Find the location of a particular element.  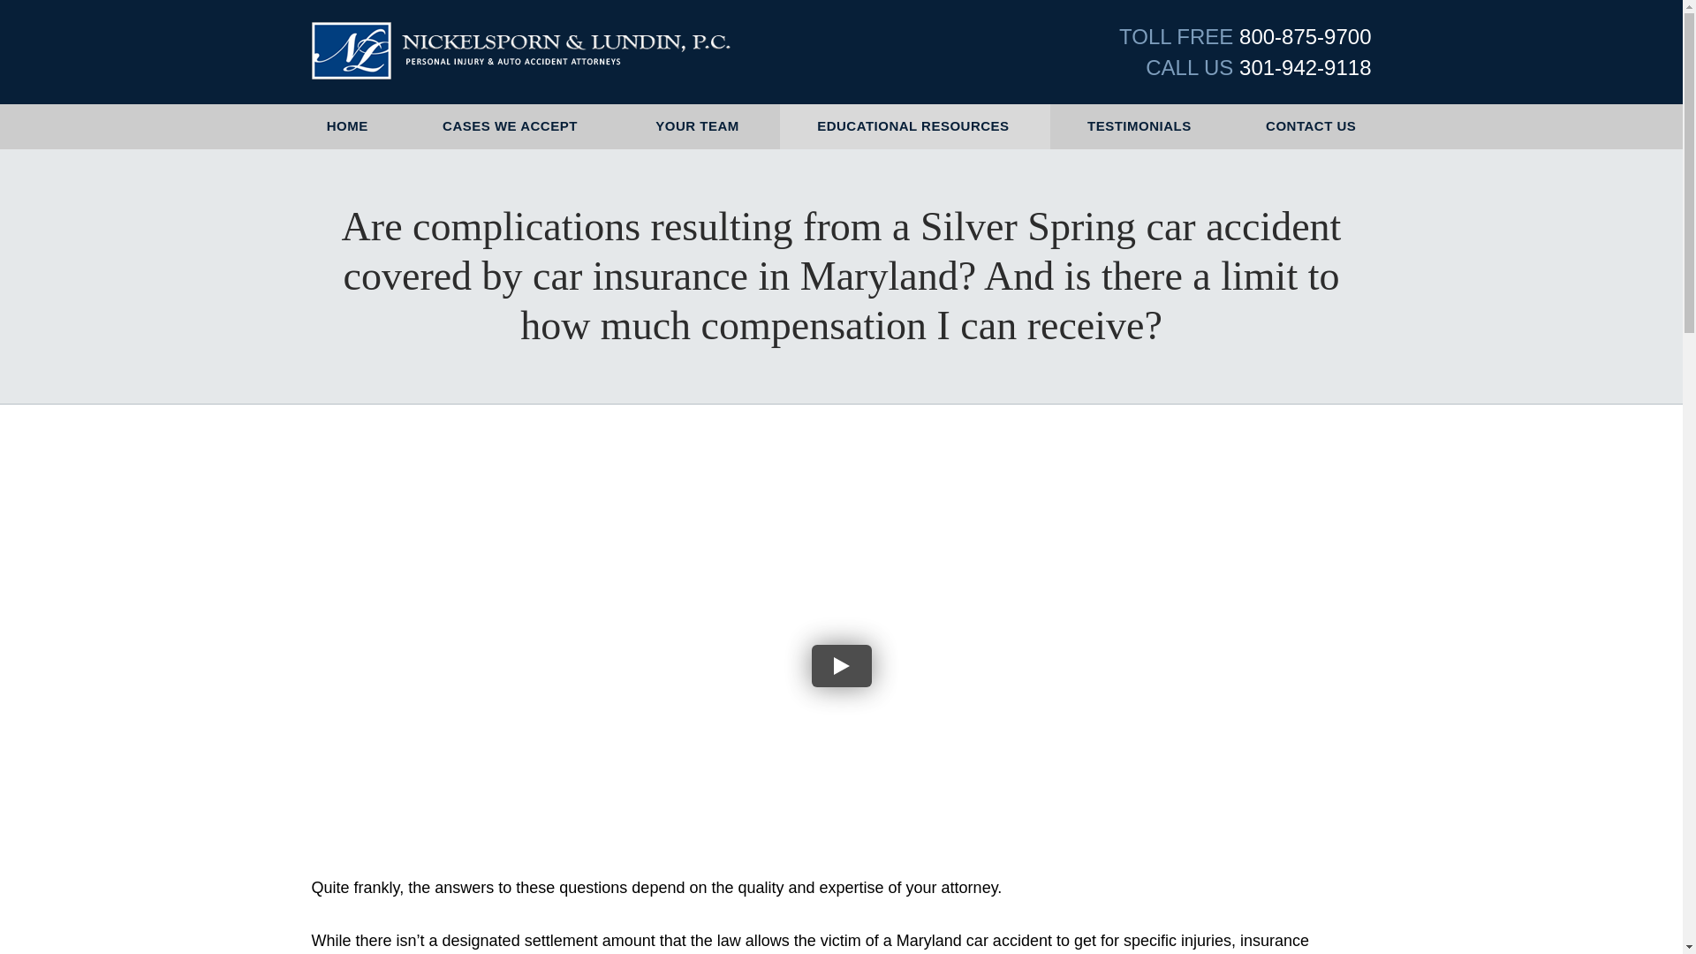

800-875-9700 is located at coordinates (1305, 37).